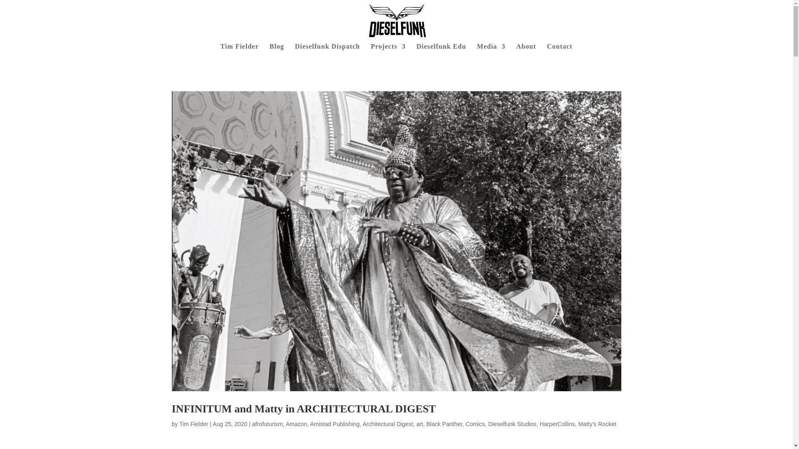  What do you see at coordinates (559, 50) in the screenshot?
I see `Contact` at bounding box center [559, 50].